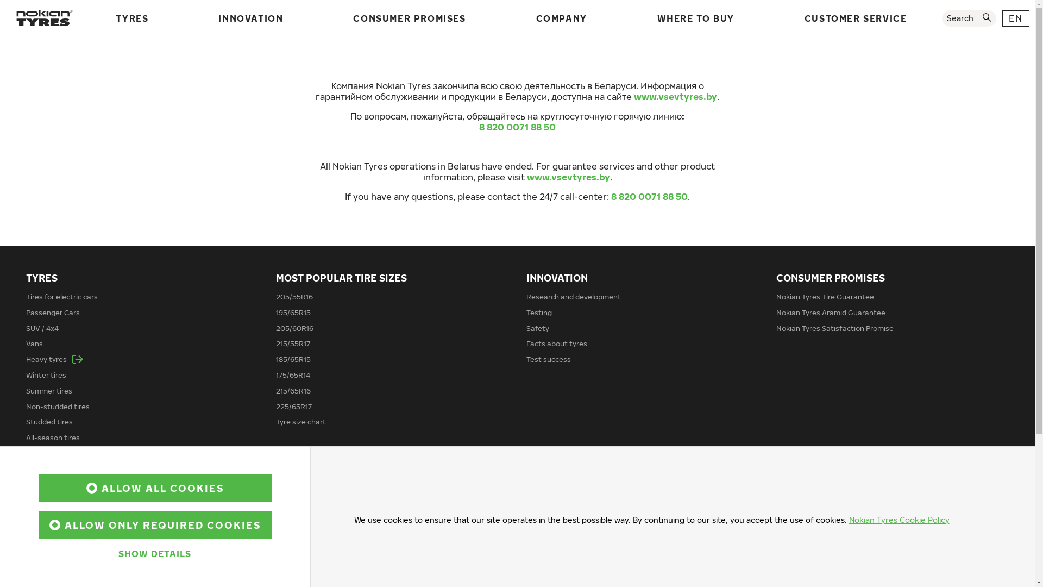 The height and width of the screenshot is (587, 1043). What do you see at coordinates (293, 313) in the screenshot?
I see `195/65R15` at bounding box center [293, 313].